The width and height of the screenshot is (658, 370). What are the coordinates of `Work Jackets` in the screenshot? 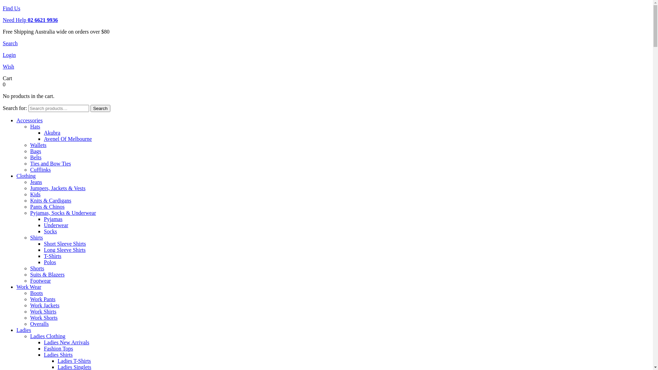 It's located at (45, 305).